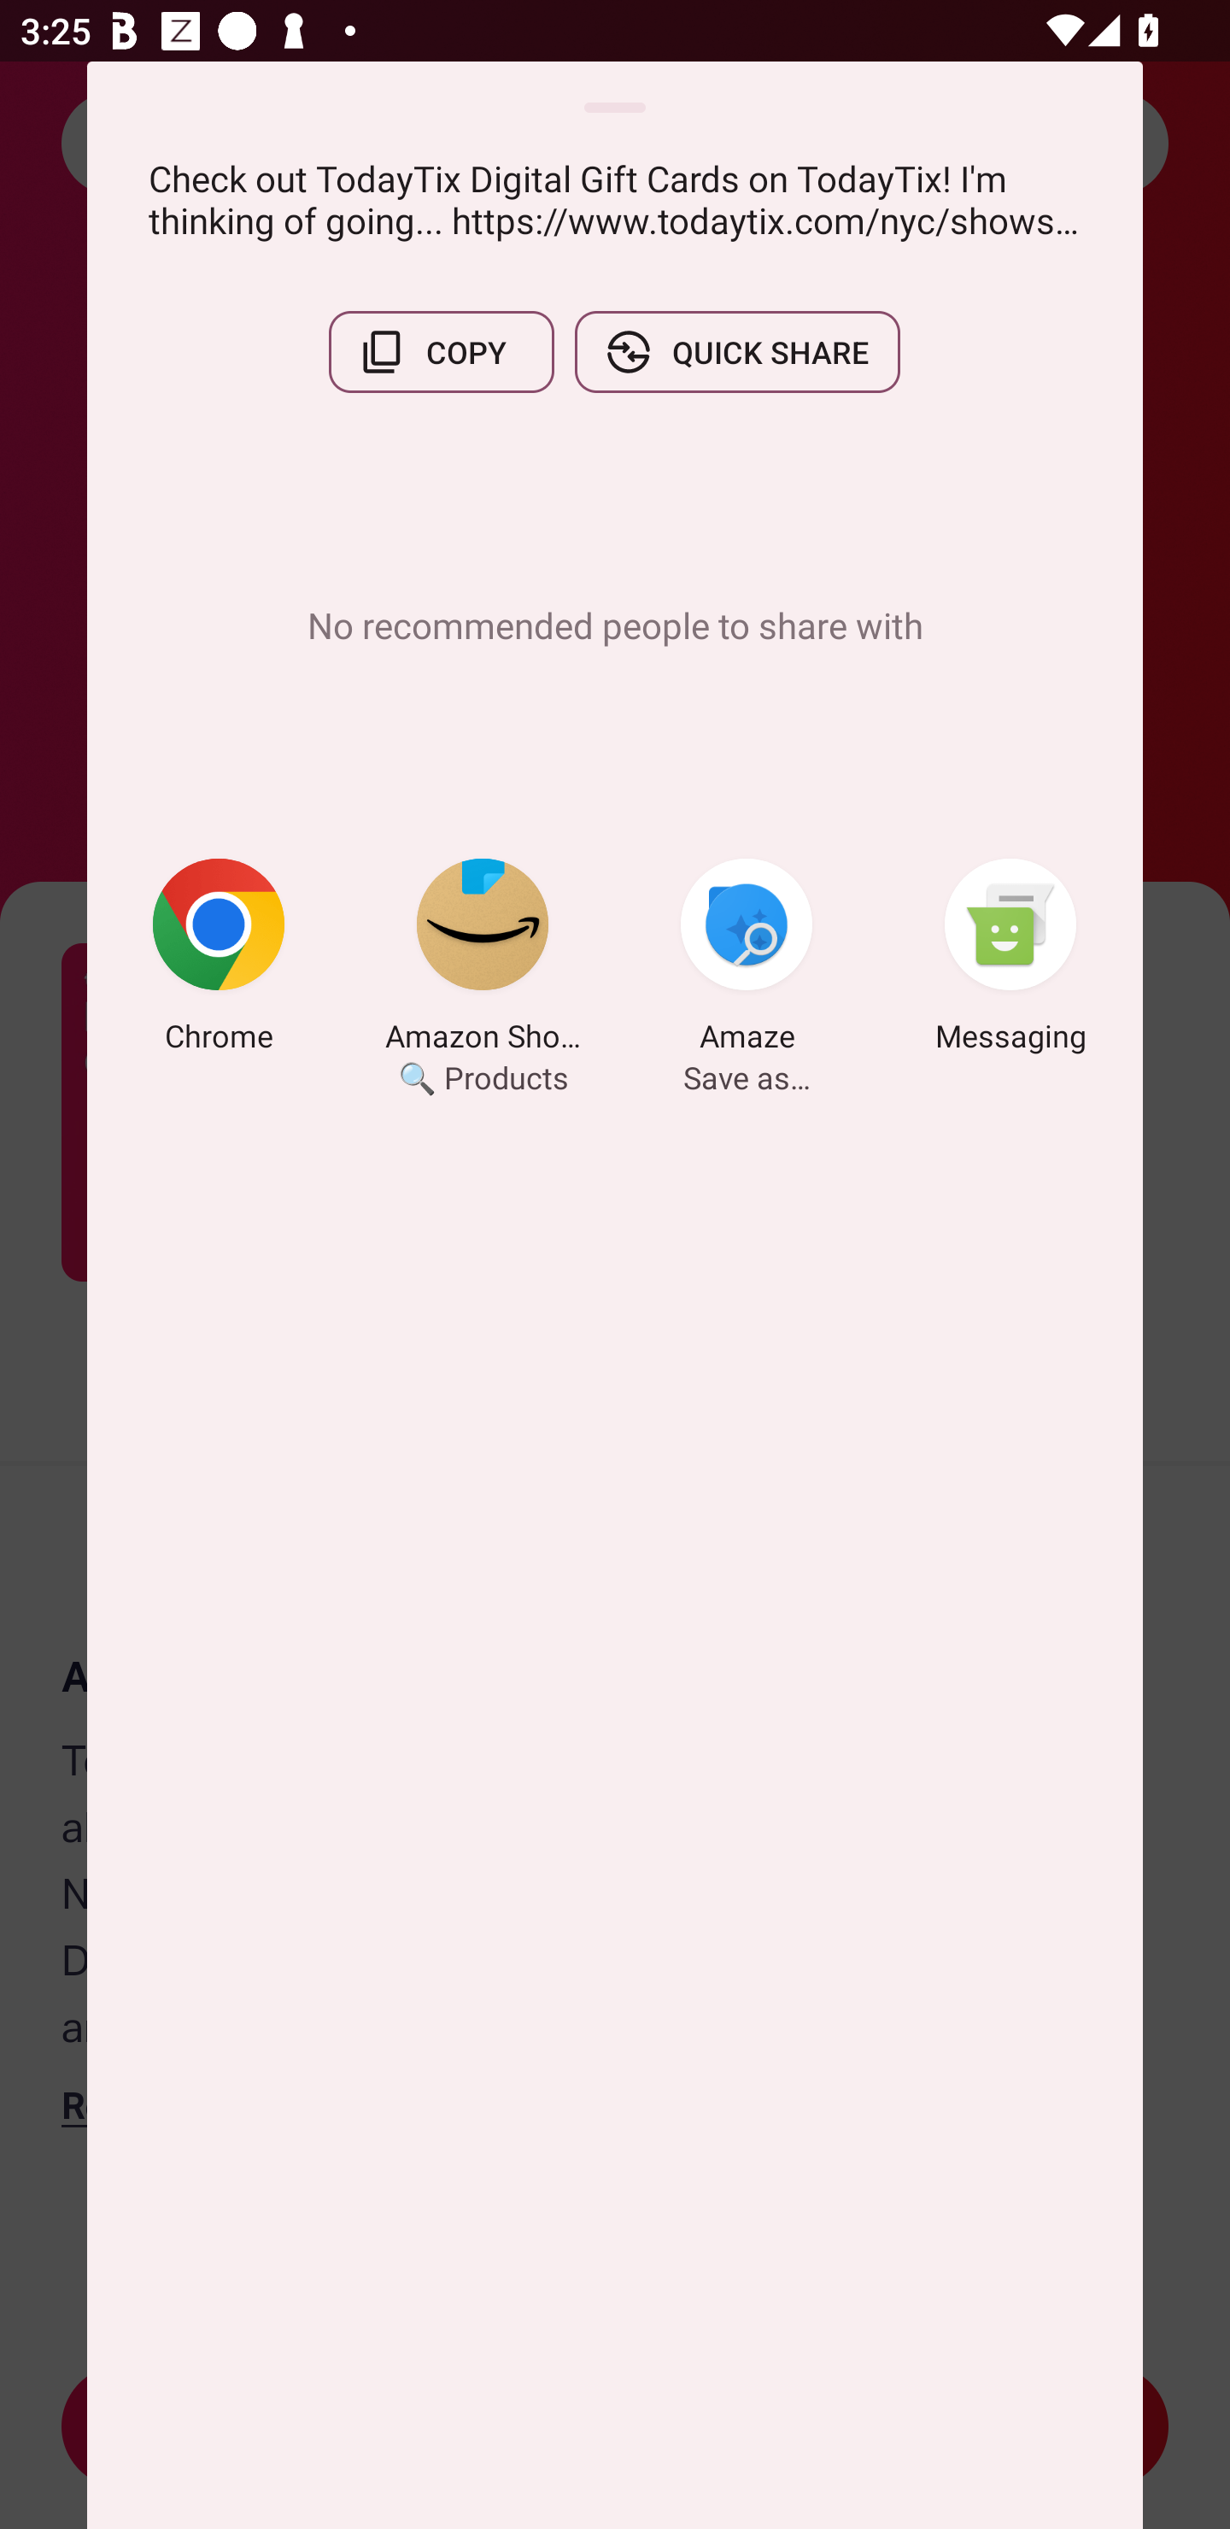 This screenshot has height=2529, width=1230. What do you see at coordinates (737, 352) in the screenshot?
I see `QUICK SHARE` at bounding box center [737, 352].